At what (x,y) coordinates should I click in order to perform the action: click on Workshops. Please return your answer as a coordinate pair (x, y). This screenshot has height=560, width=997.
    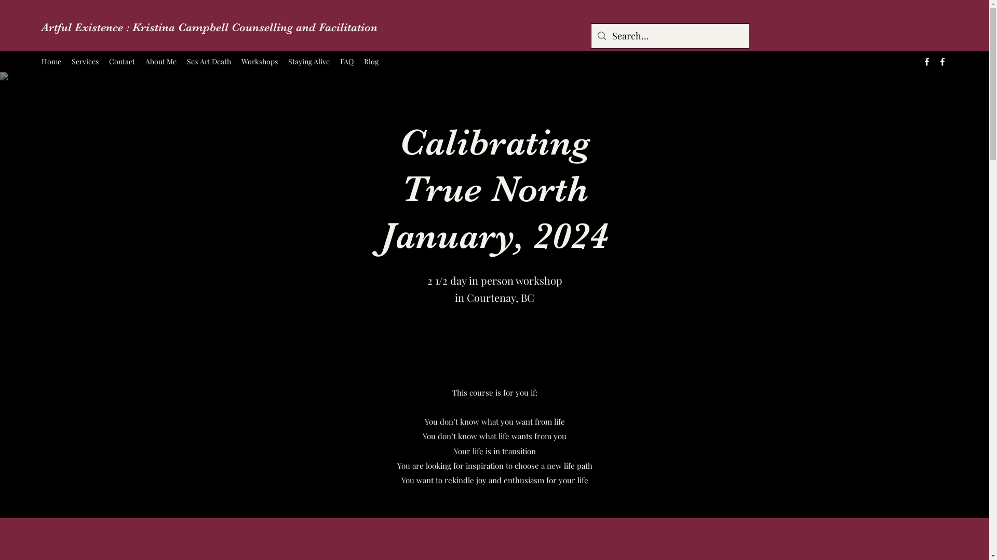
    Looking at the image, I should click on (260, 62).